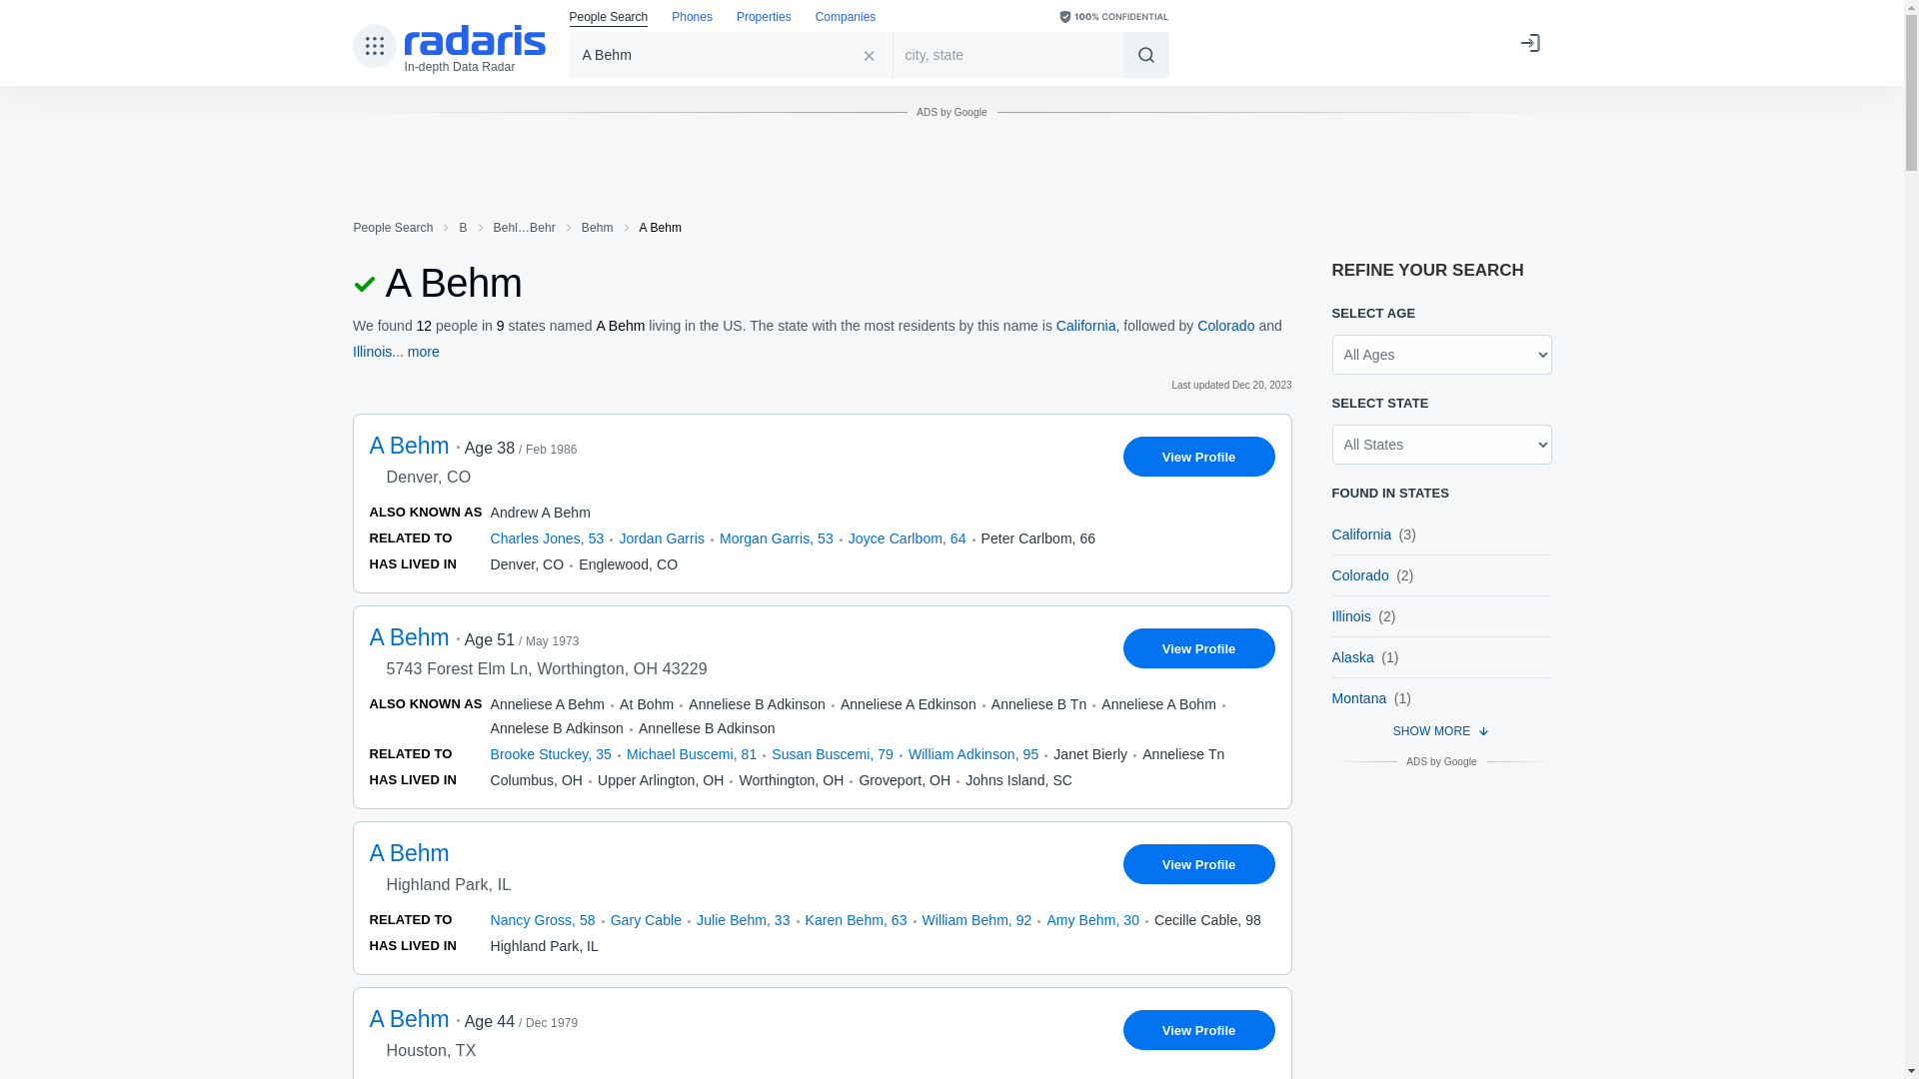 This screenshot has width=1919, height=1079. What do you see at coordinates (732, 54) in the screenshot?
I see `A Behm` at bounding box center [732, 54].